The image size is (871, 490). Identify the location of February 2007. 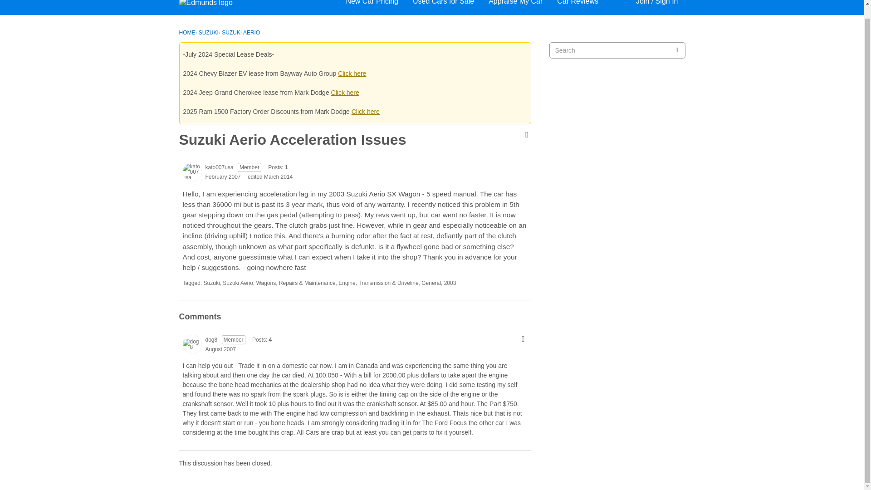
(222, 177).